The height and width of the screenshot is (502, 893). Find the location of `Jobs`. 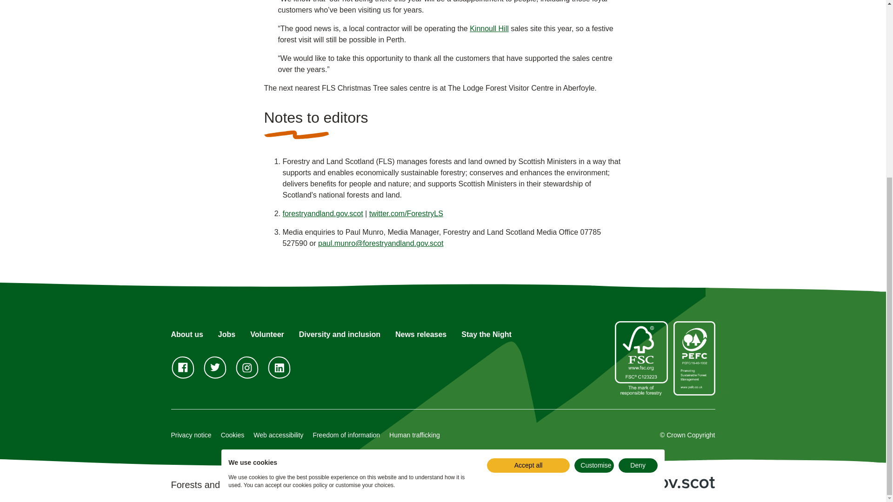

Jobs is located at coordinates (227, 334).